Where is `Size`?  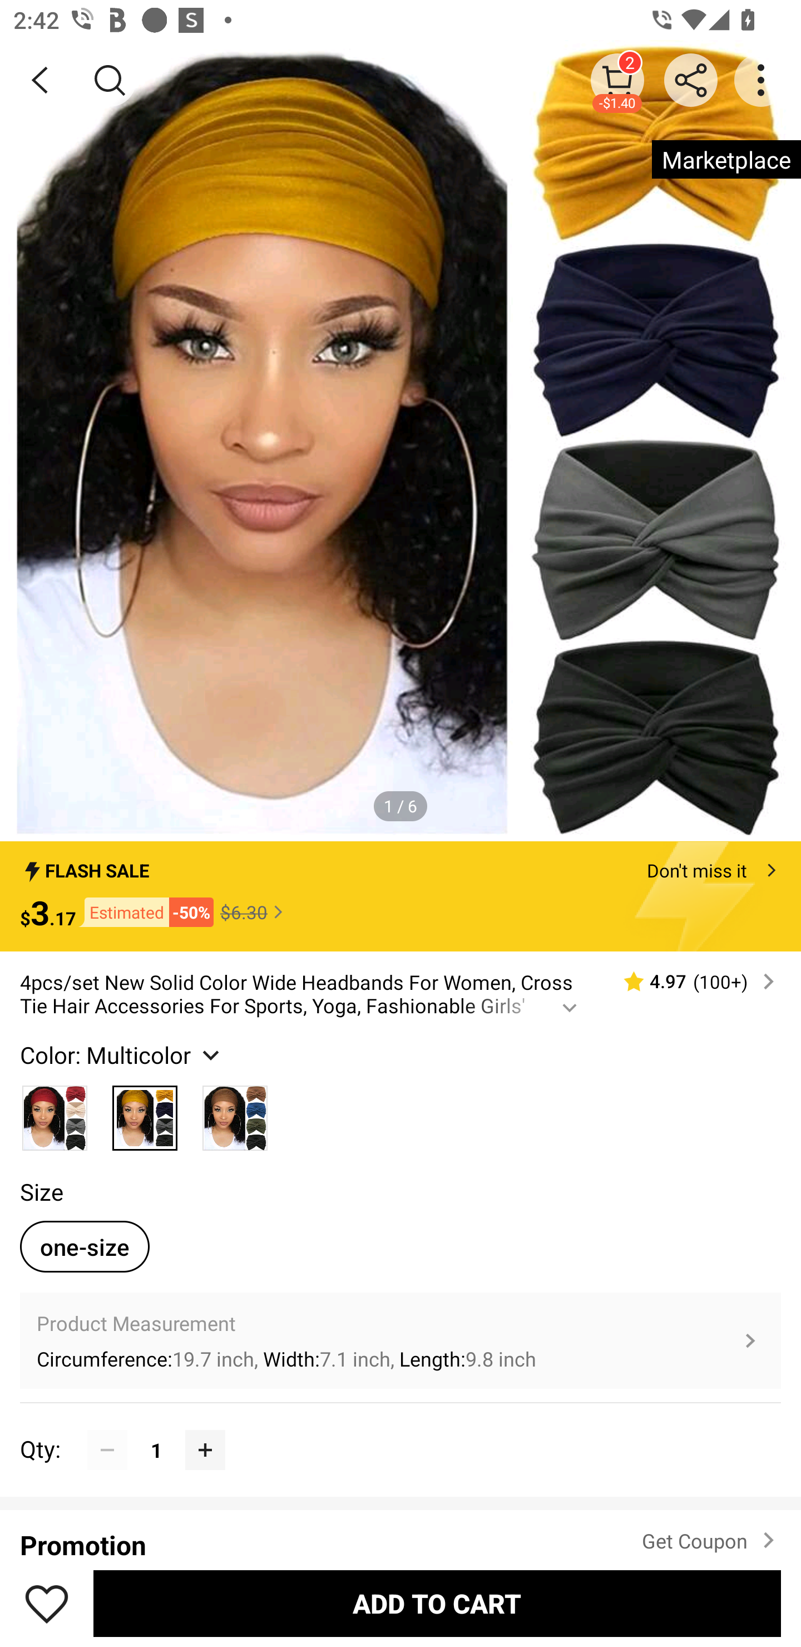 Size is located at coordinates (41, 1191).